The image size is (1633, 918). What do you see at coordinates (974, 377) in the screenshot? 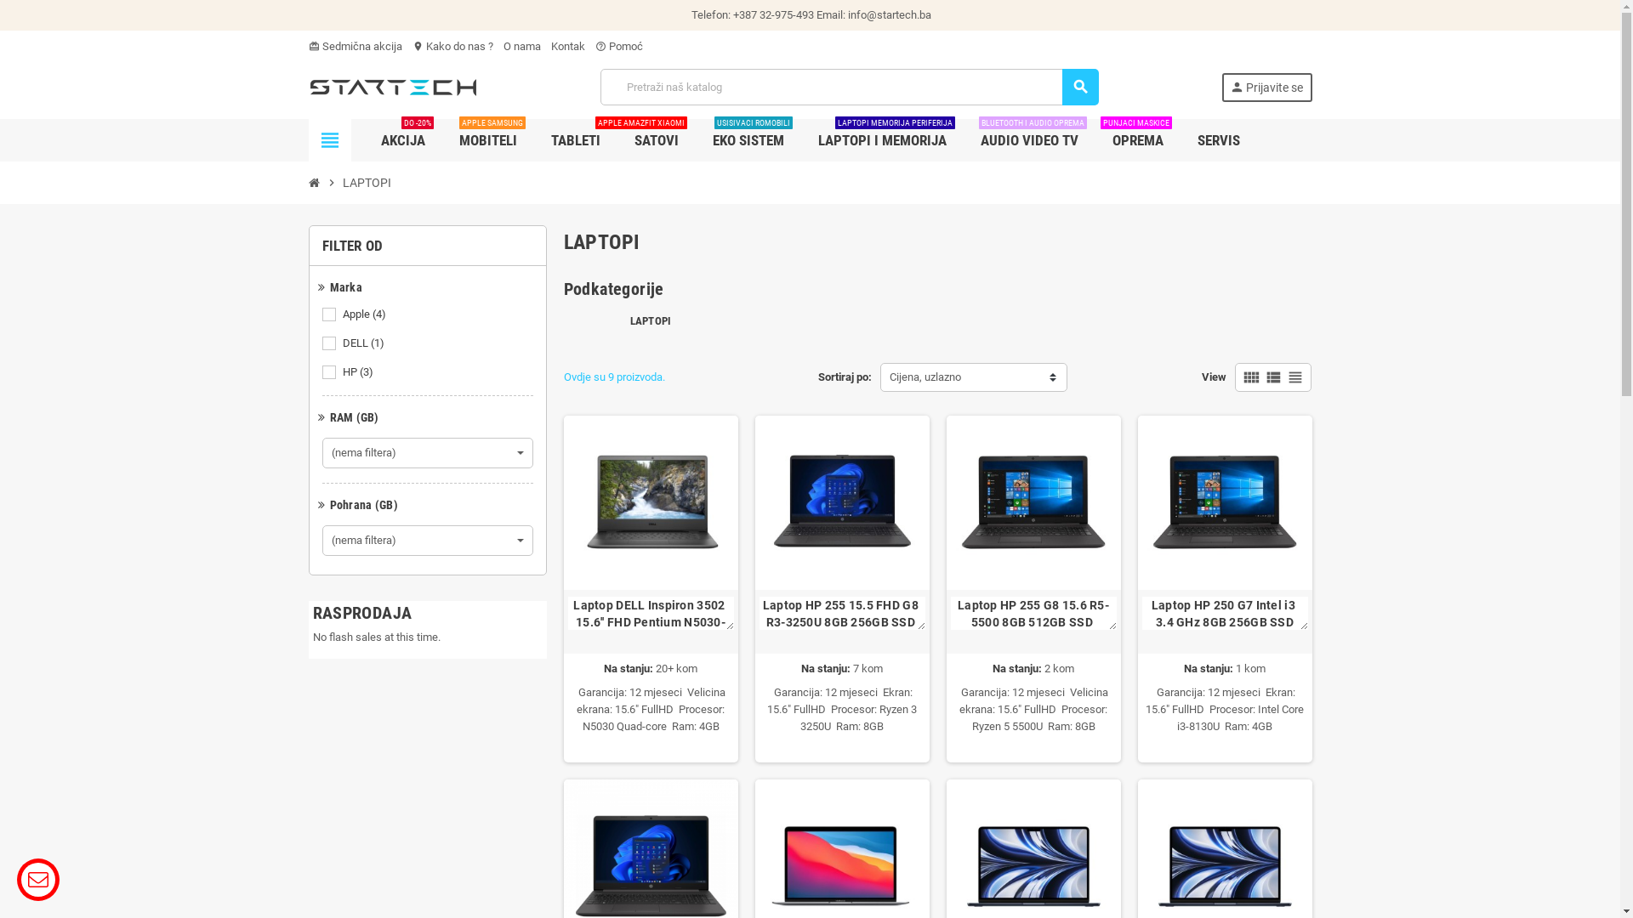
I see `Cijena, uzlazno` at bounding box center [974, 377].